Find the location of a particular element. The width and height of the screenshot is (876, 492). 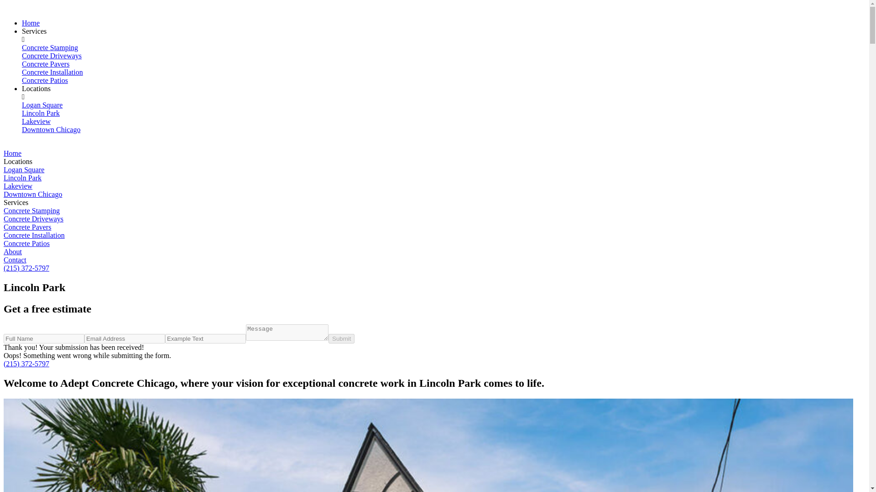

Lincoln Park is located at coordinates (41, 113).